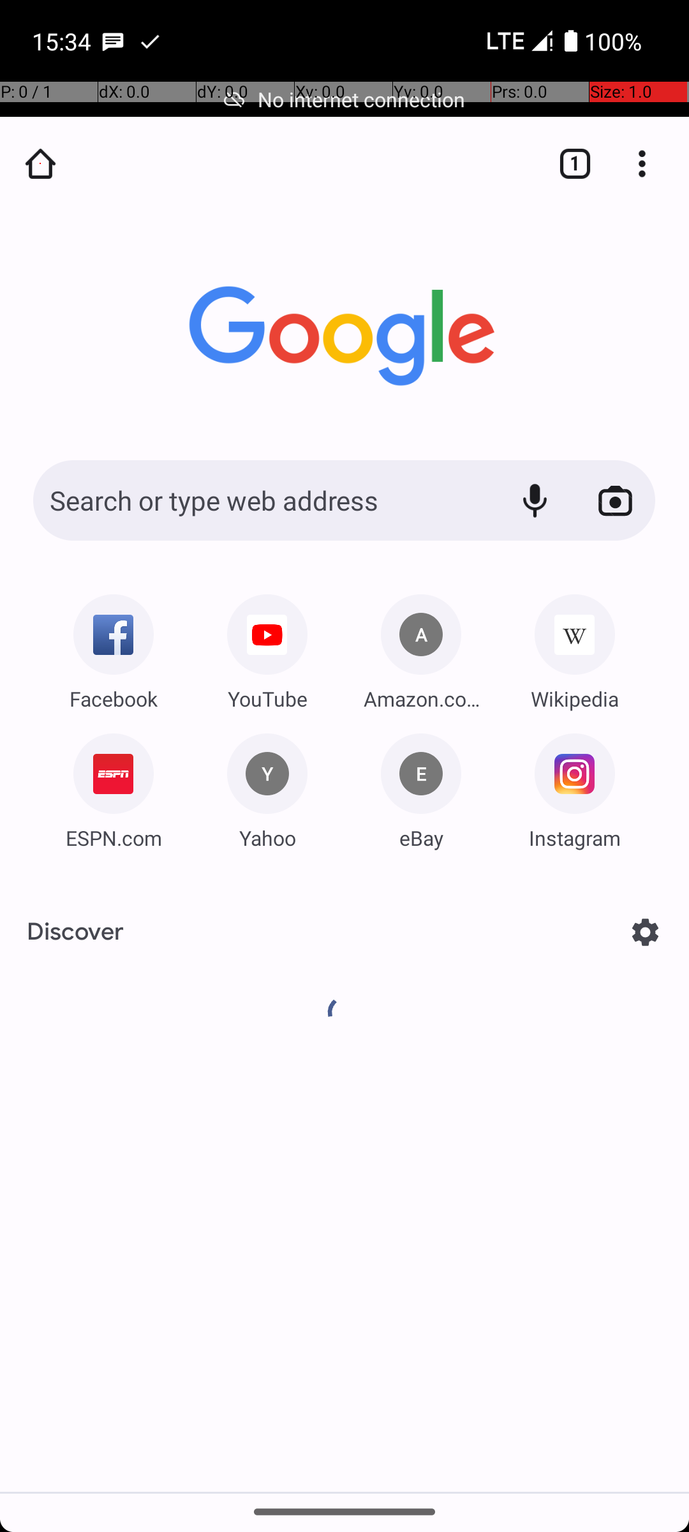 Image resolution: width=689 pixels, height=1532 pixels. I want to click on Navigate: Yahoo: www.yahoo.com, so click(267, 786).